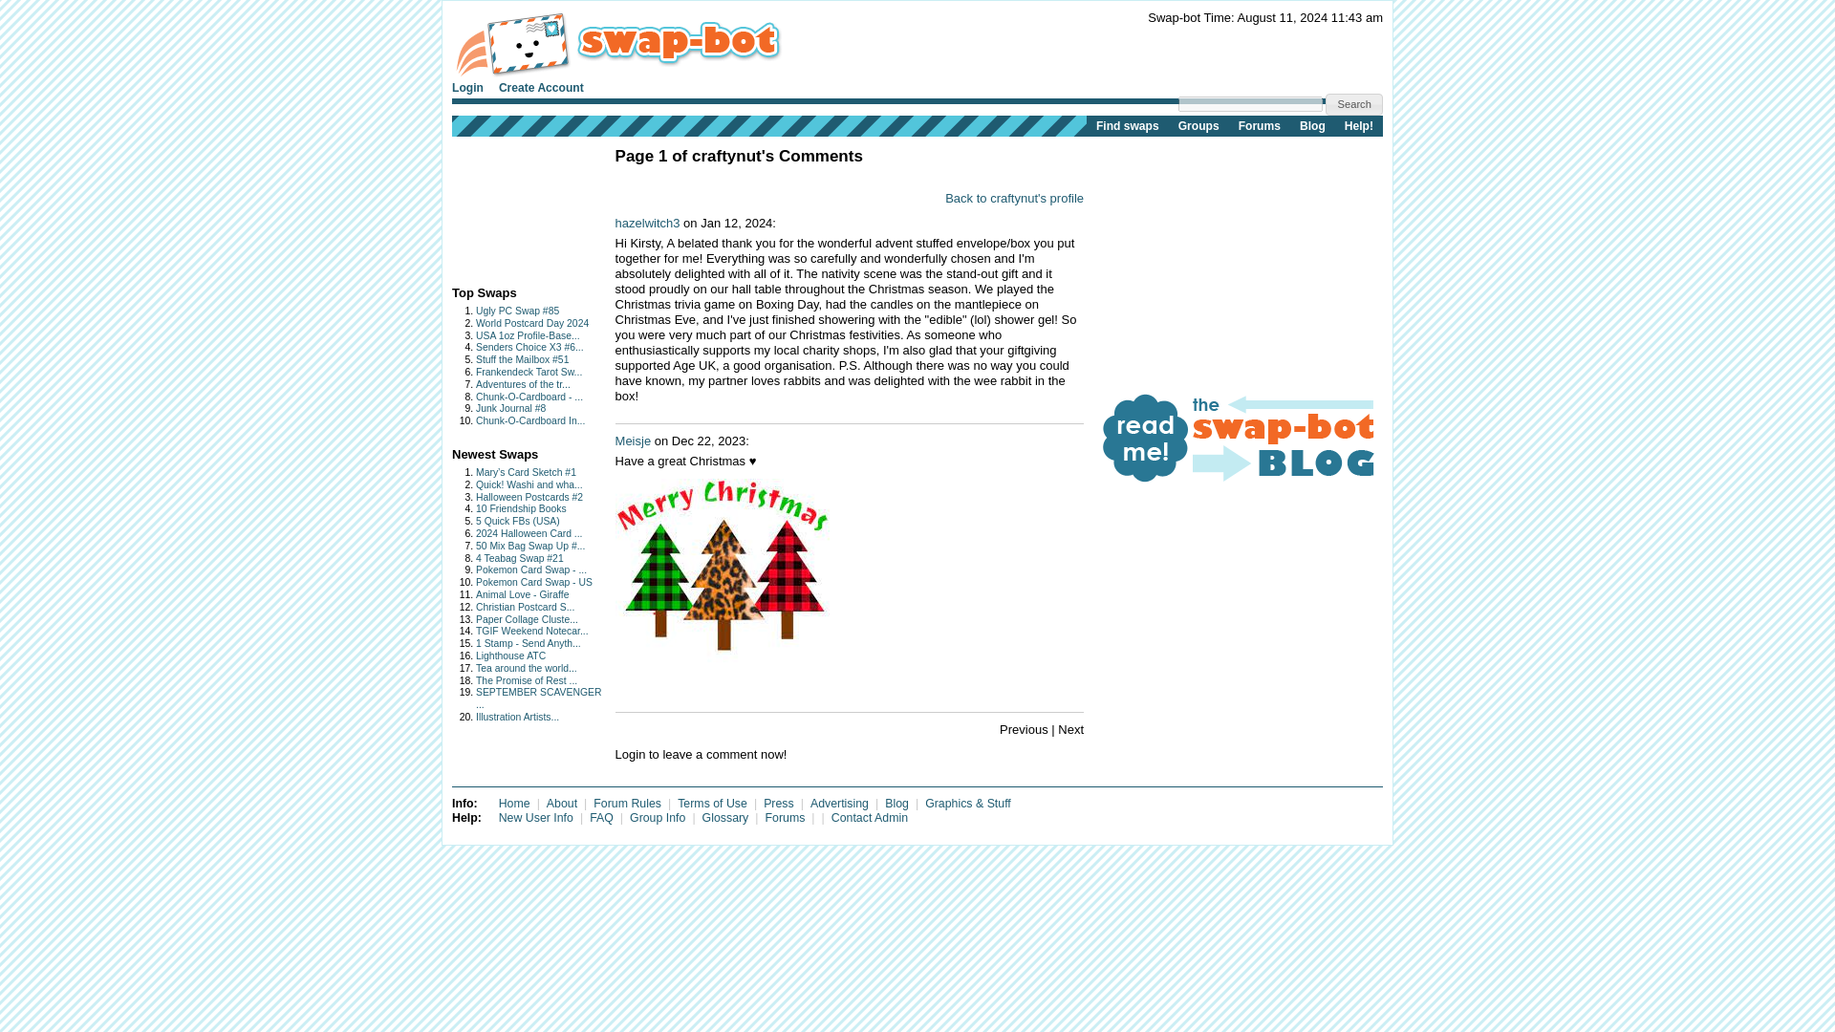 This screenshot has height=1032, width=1835. Describe the element at coordinates (528, 533) in the screenshot. I see `2024 Halloween Card ...` at that location.